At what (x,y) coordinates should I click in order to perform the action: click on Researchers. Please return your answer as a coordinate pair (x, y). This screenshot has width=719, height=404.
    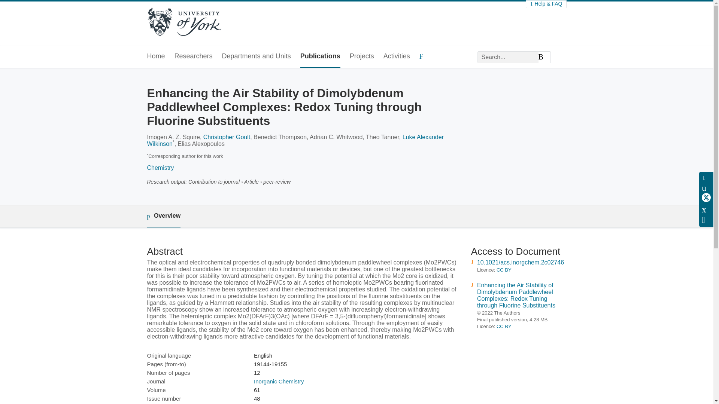
    Looking at the image, I should click on (194, 57).